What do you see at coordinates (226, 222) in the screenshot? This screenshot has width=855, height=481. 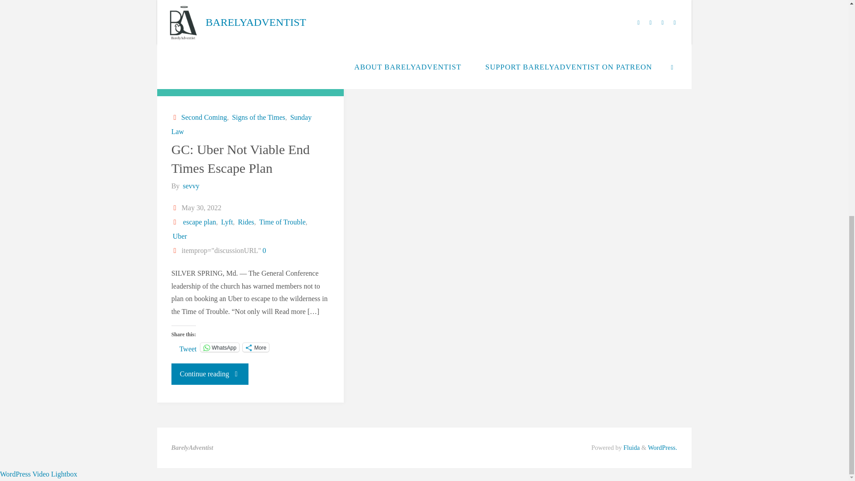 I see `Lyft` at bounding box center [226, 222].